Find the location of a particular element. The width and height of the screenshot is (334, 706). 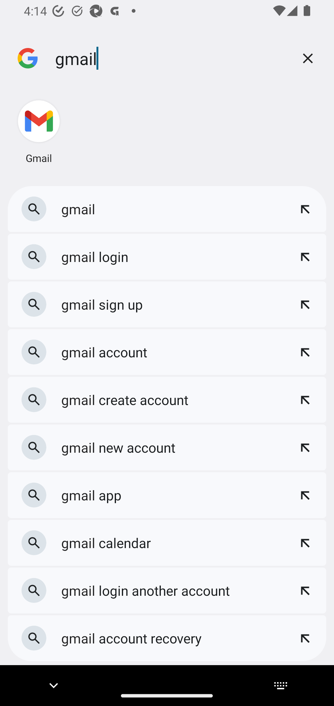

Show predictions for gmail sign up is located at coordinates (305, 304).